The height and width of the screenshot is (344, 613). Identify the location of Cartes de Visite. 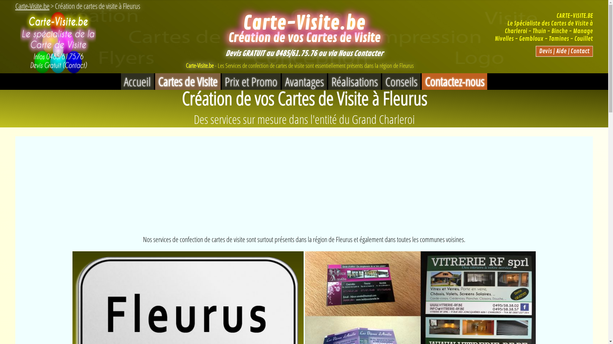
(188, 82).